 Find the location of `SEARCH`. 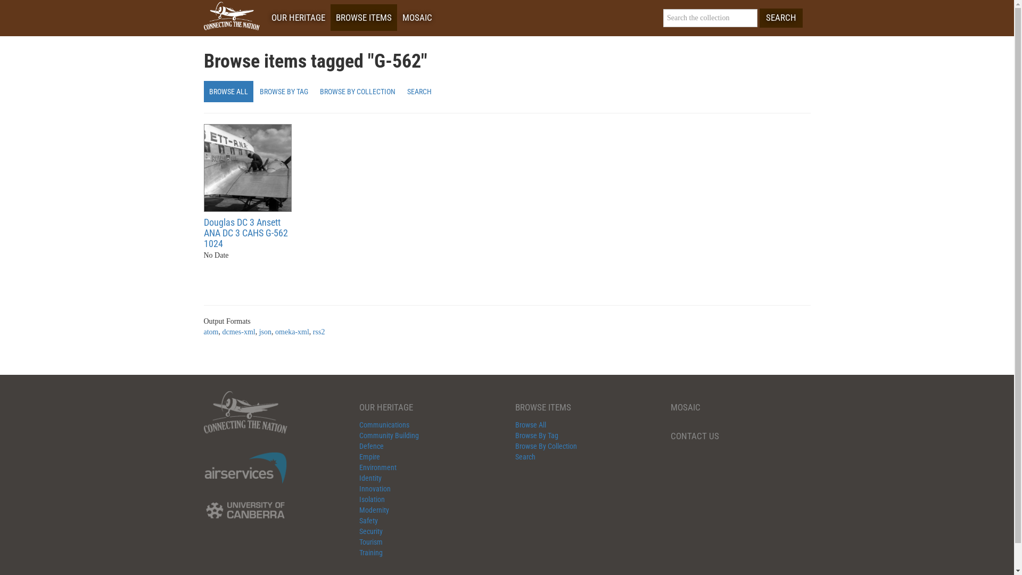

SEARCH is located at coordinates (419, 92).